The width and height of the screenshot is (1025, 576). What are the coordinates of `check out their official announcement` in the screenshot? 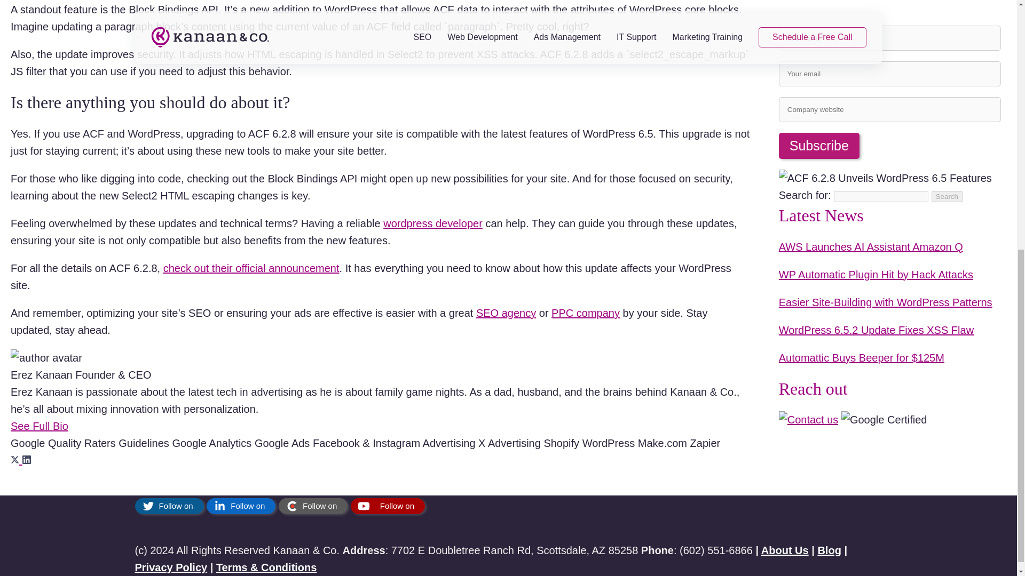 It's located at (251, 268).